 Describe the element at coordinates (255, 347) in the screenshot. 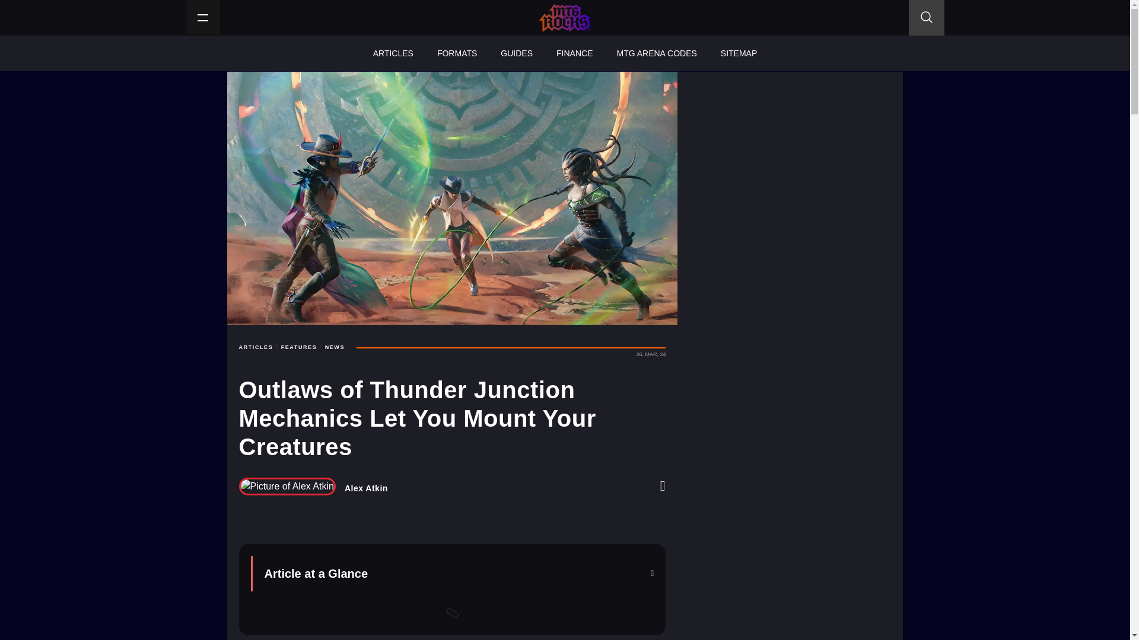

I see `ARTICLES` at that location.